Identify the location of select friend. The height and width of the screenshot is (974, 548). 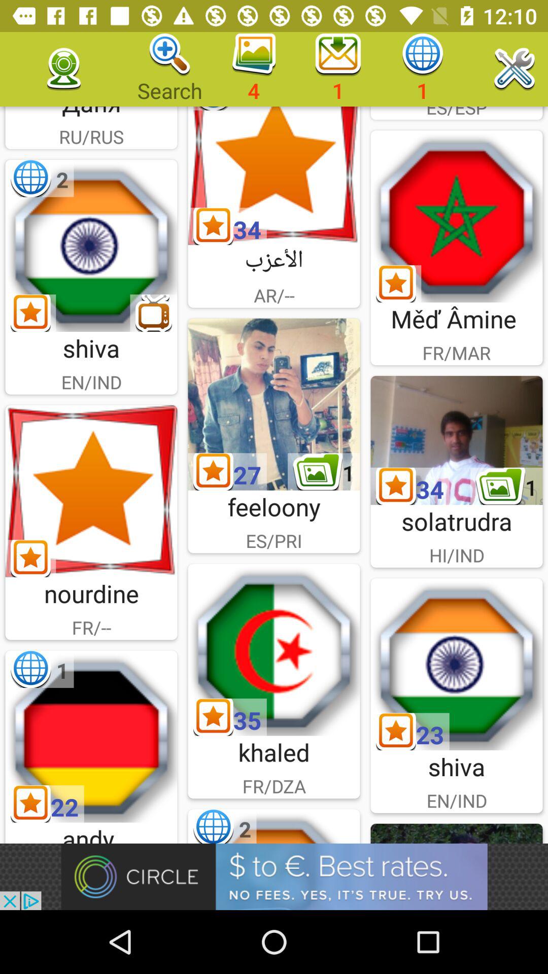
(274, 404).